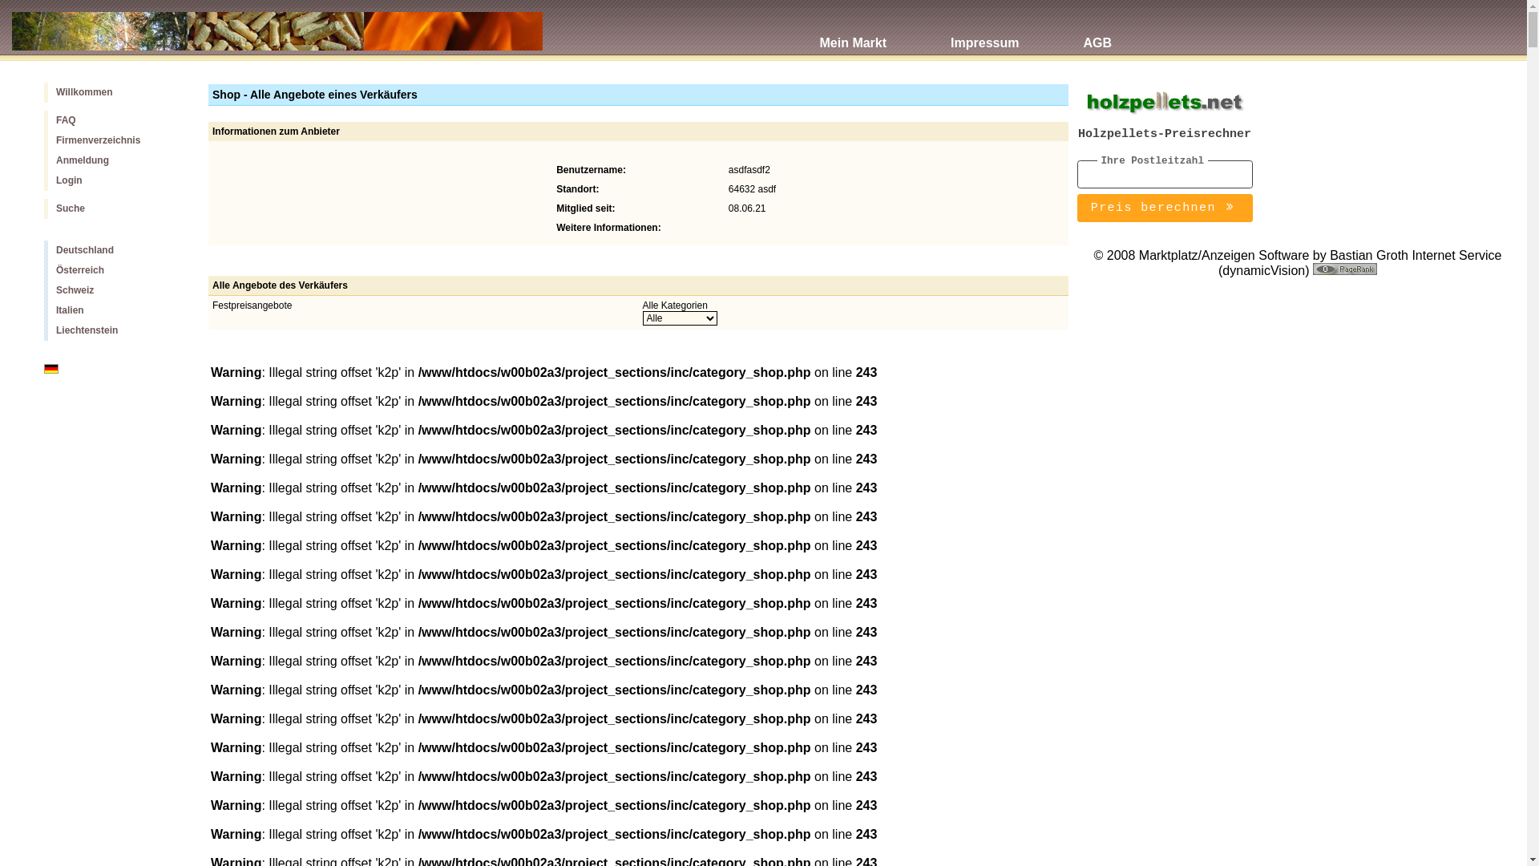 Image resolution: width=1539 pixels, height=866 pixels. What do you see at coordinates (114, 330) in the screenshot?
I see `Liechtenstein` at bounding box center [114, 330].